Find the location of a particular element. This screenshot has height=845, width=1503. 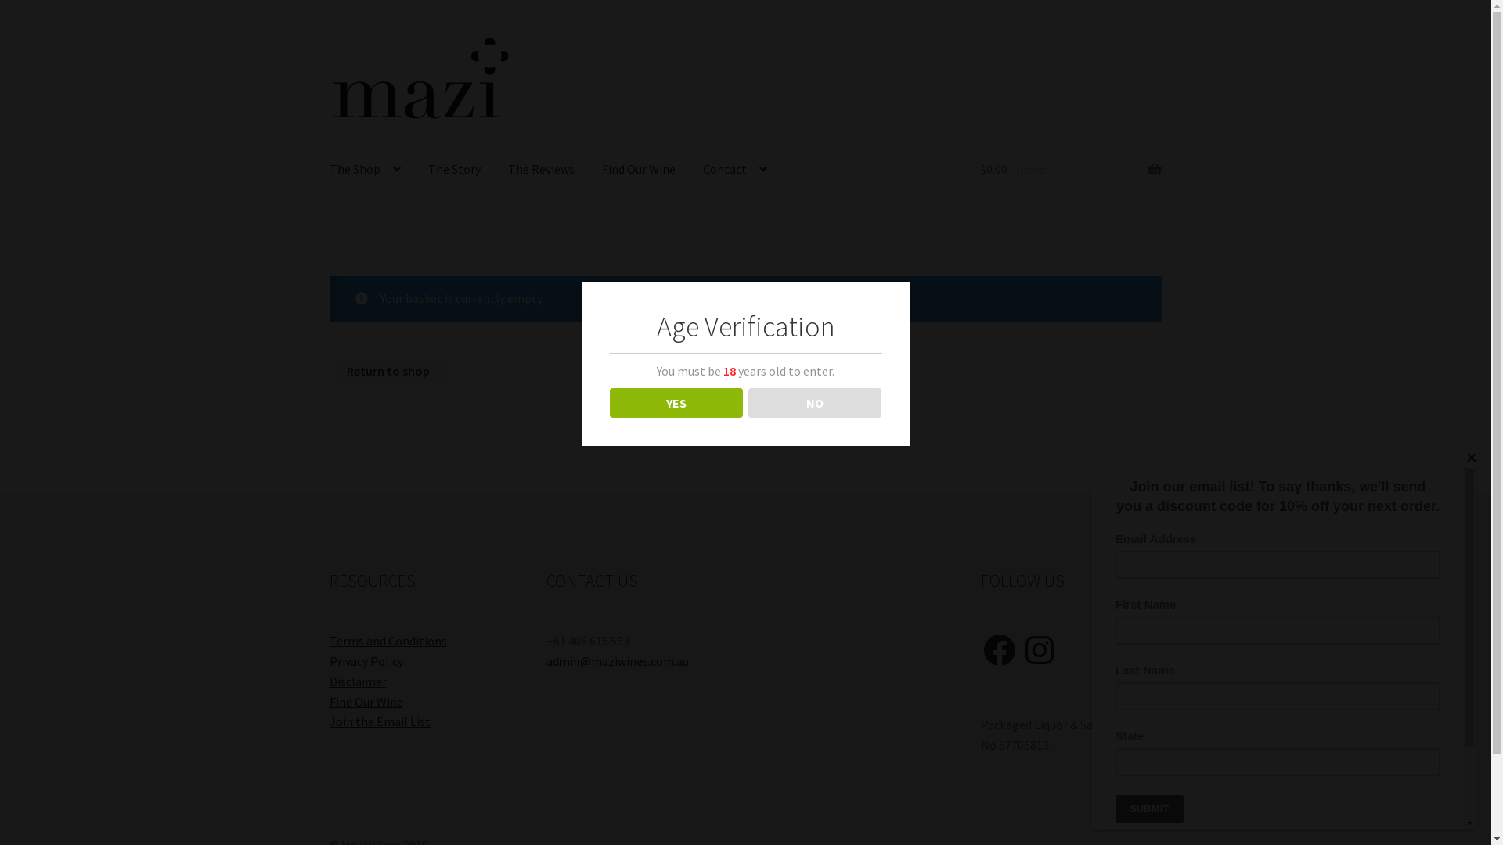

NO is located at coordinates (816, 403).